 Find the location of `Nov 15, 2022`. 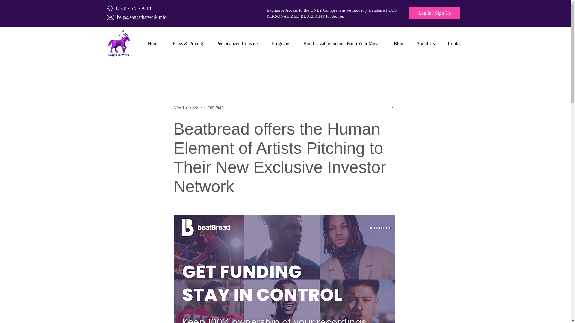

Nov 15, 2022 is located at coordinates (186, 107).